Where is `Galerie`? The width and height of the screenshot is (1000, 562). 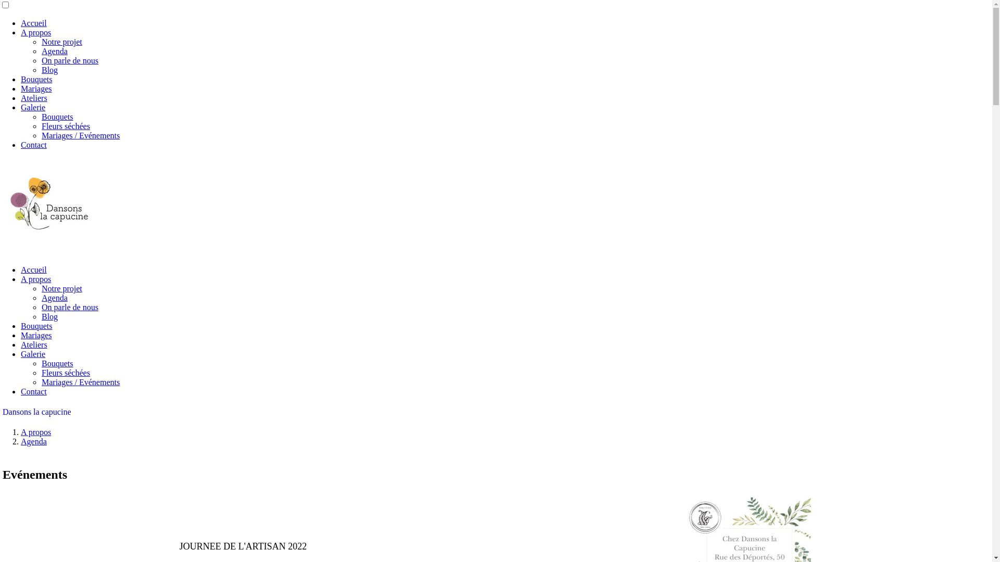 Galerie is located at coordinates (33, 354).